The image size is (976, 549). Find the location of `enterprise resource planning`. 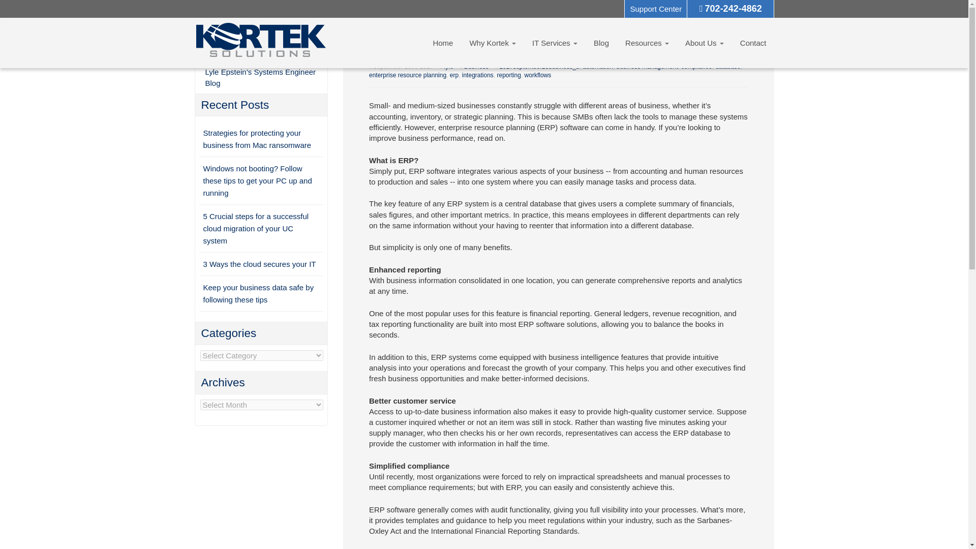

enterprise resource planning is located at coordinates (407, 75).